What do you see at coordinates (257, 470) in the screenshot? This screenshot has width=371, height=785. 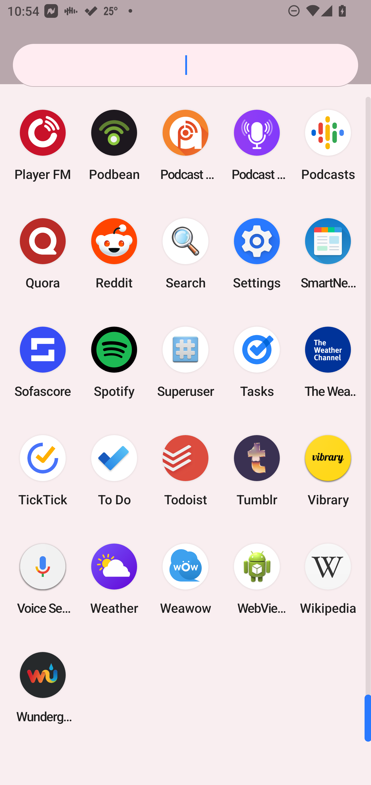 I see `Tumblr` at bounding box center [257, 470].